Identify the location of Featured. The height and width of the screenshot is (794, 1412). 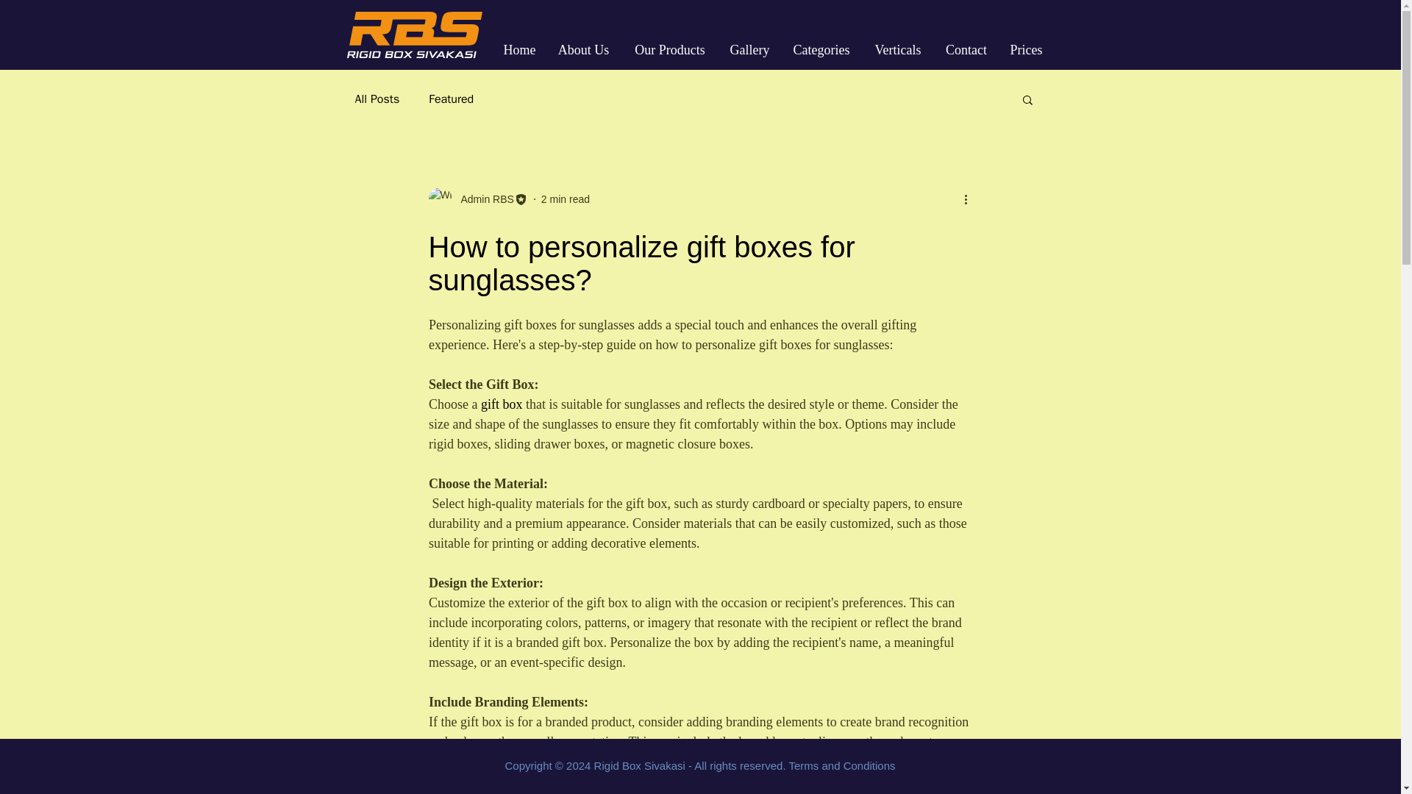
(451, 99).